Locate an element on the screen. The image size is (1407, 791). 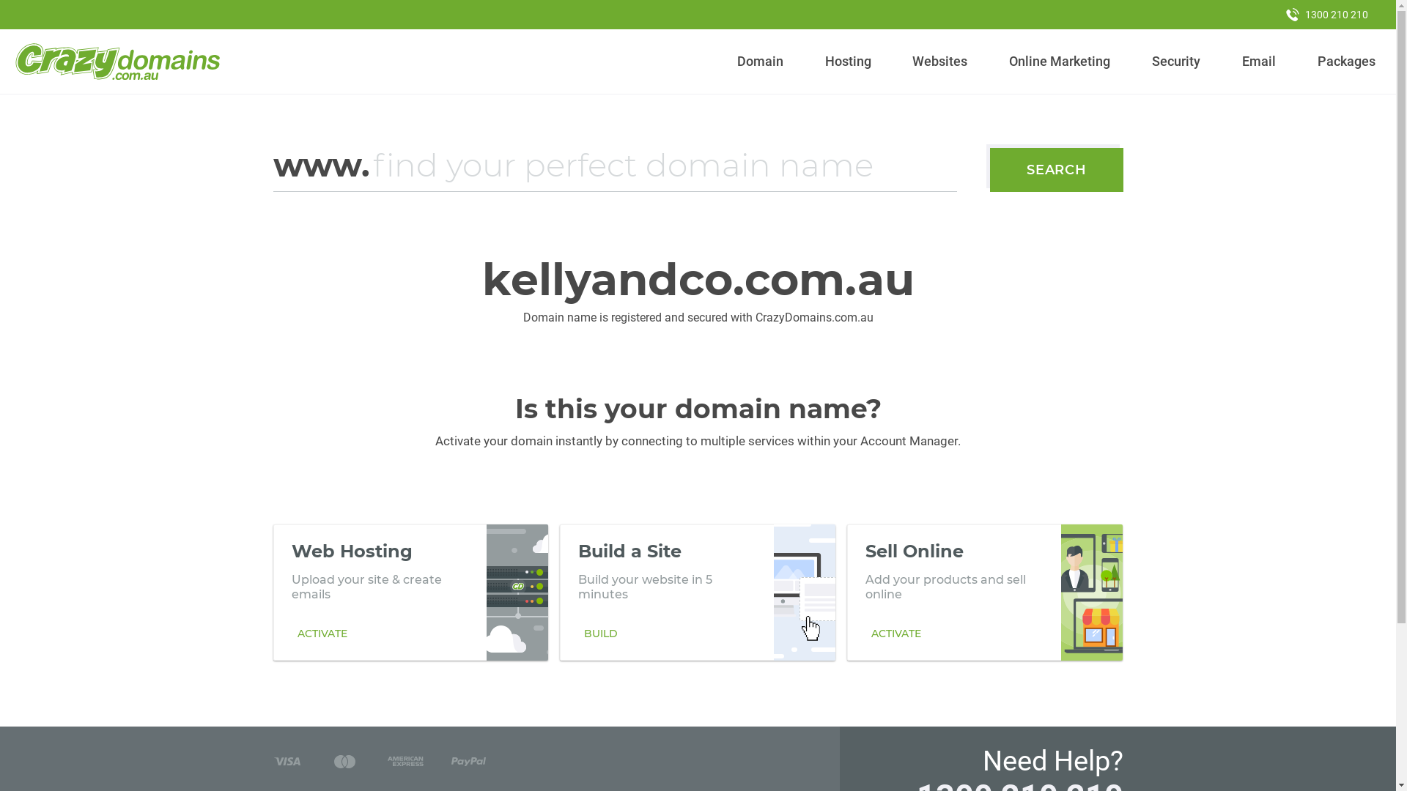
Domain is located at coordinates (761, 62).